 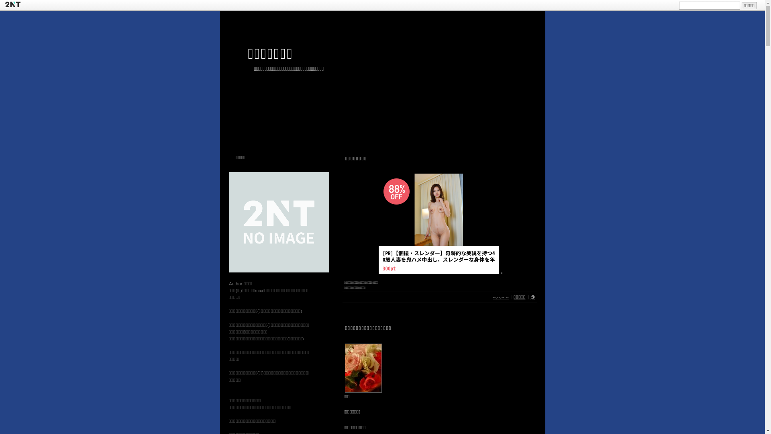 I want to click on @, so click(x=533, y=297).